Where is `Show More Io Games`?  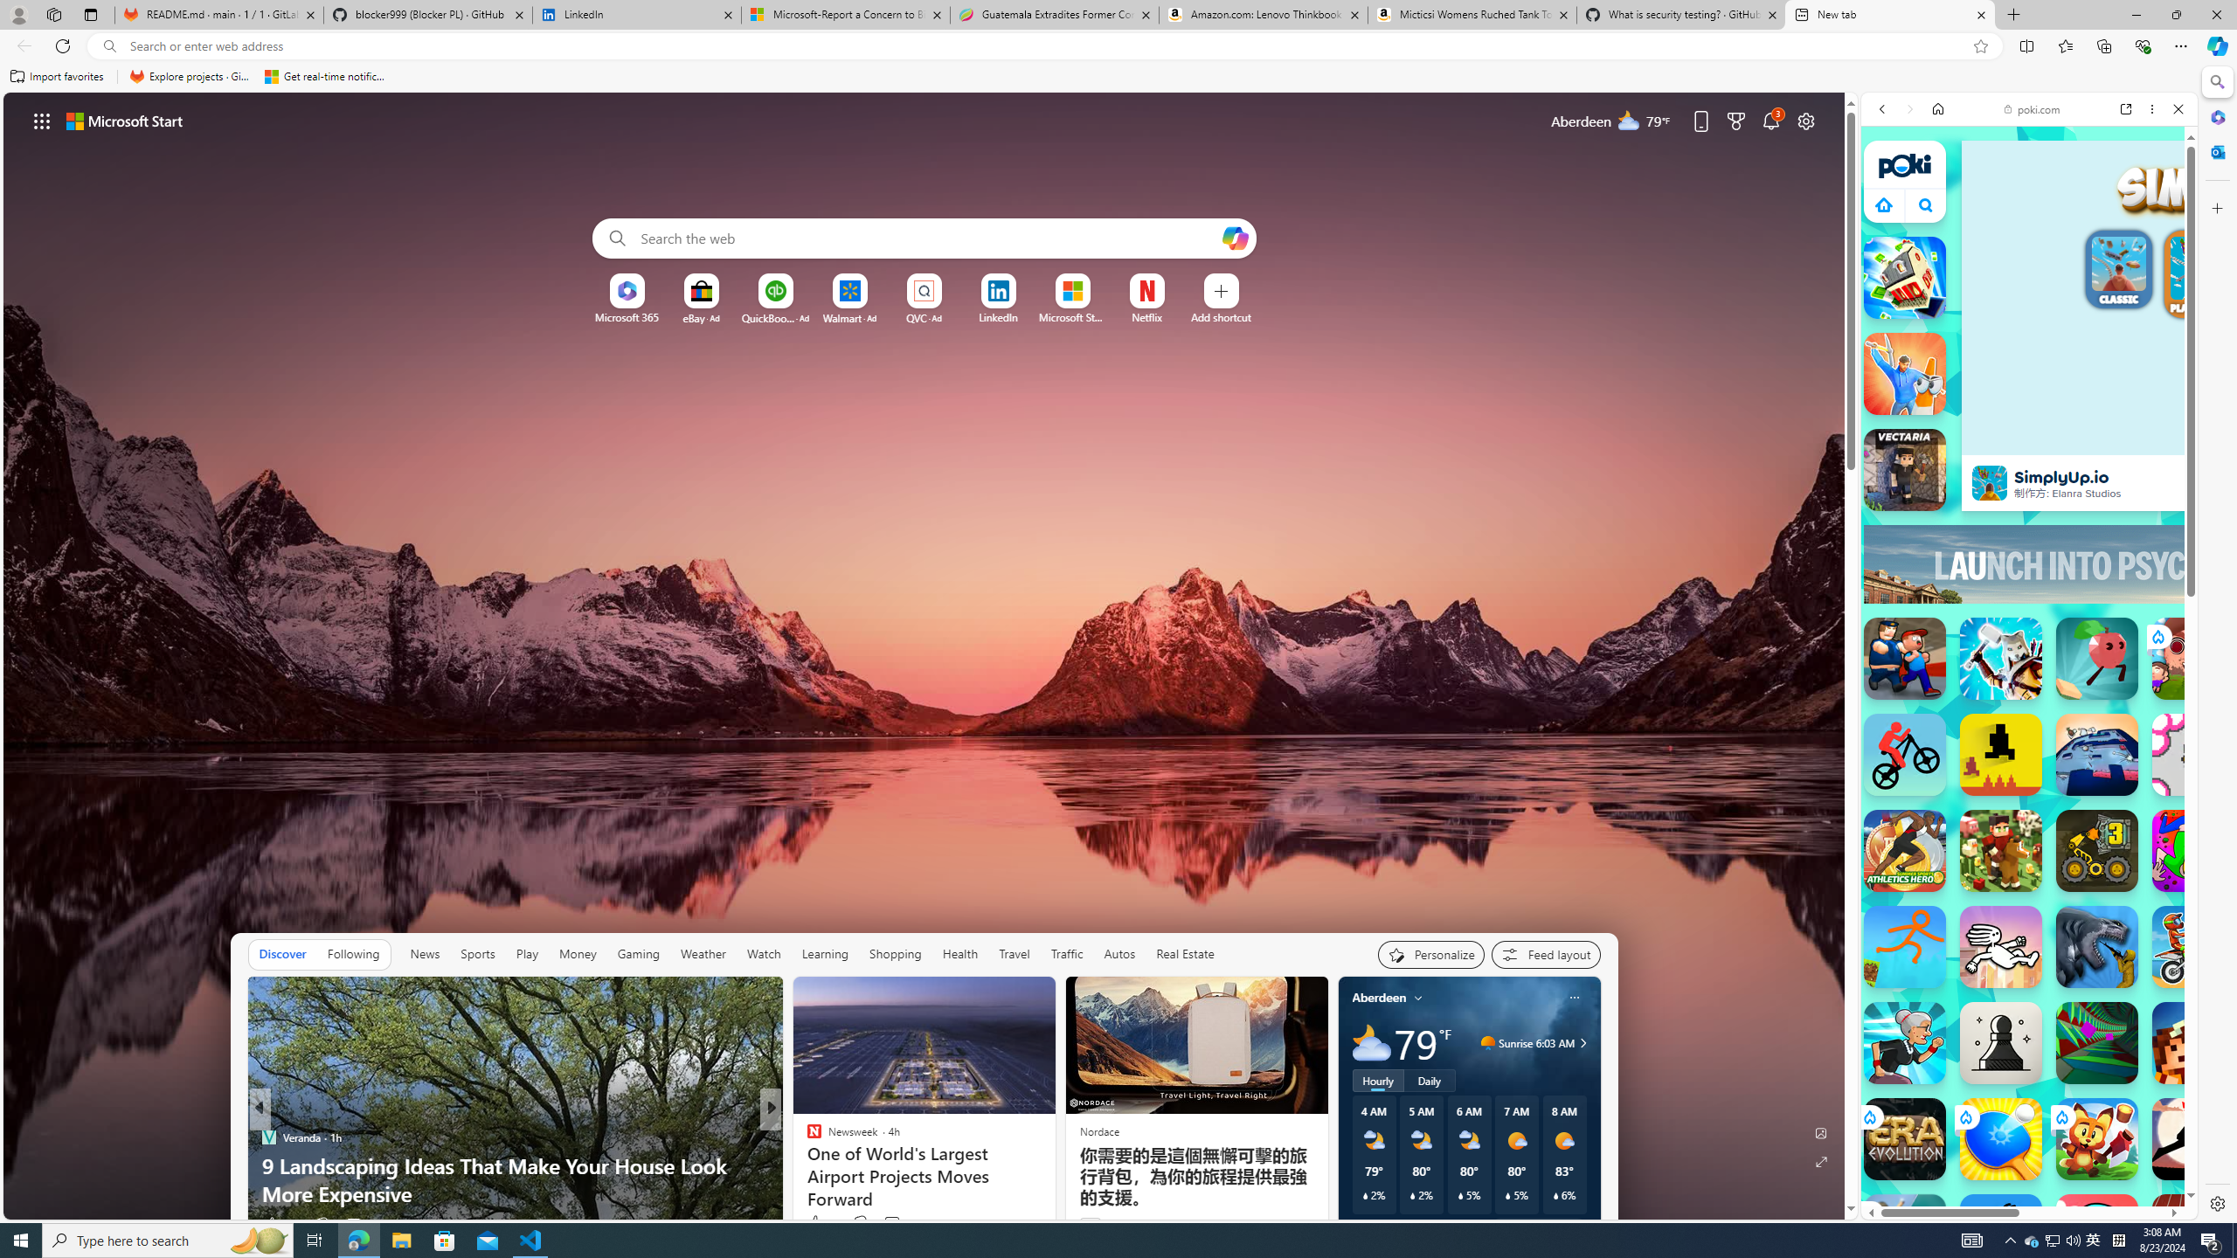 Show More Io Games is located at coordinates (2136, 570).